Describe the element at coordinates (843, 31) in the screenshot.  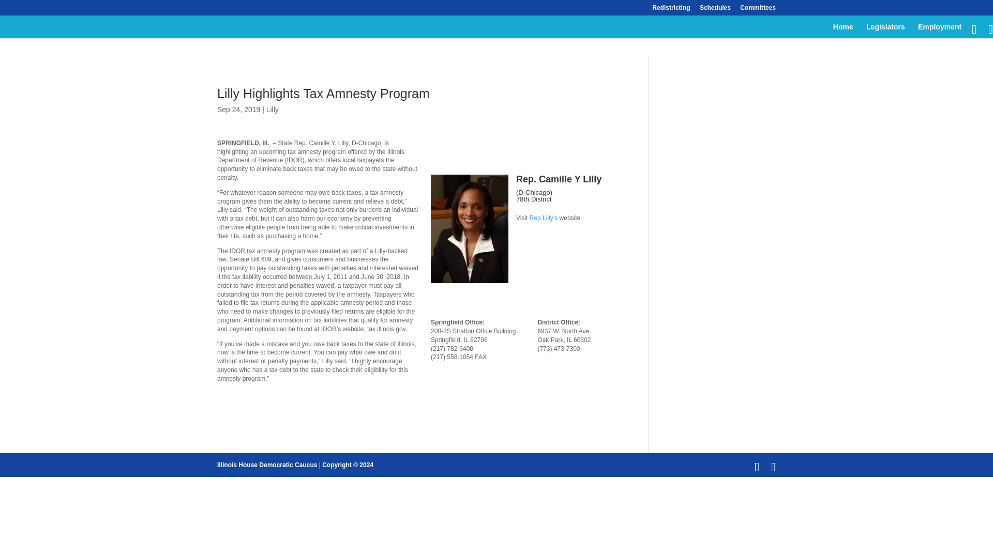
I see `Home` at that location.